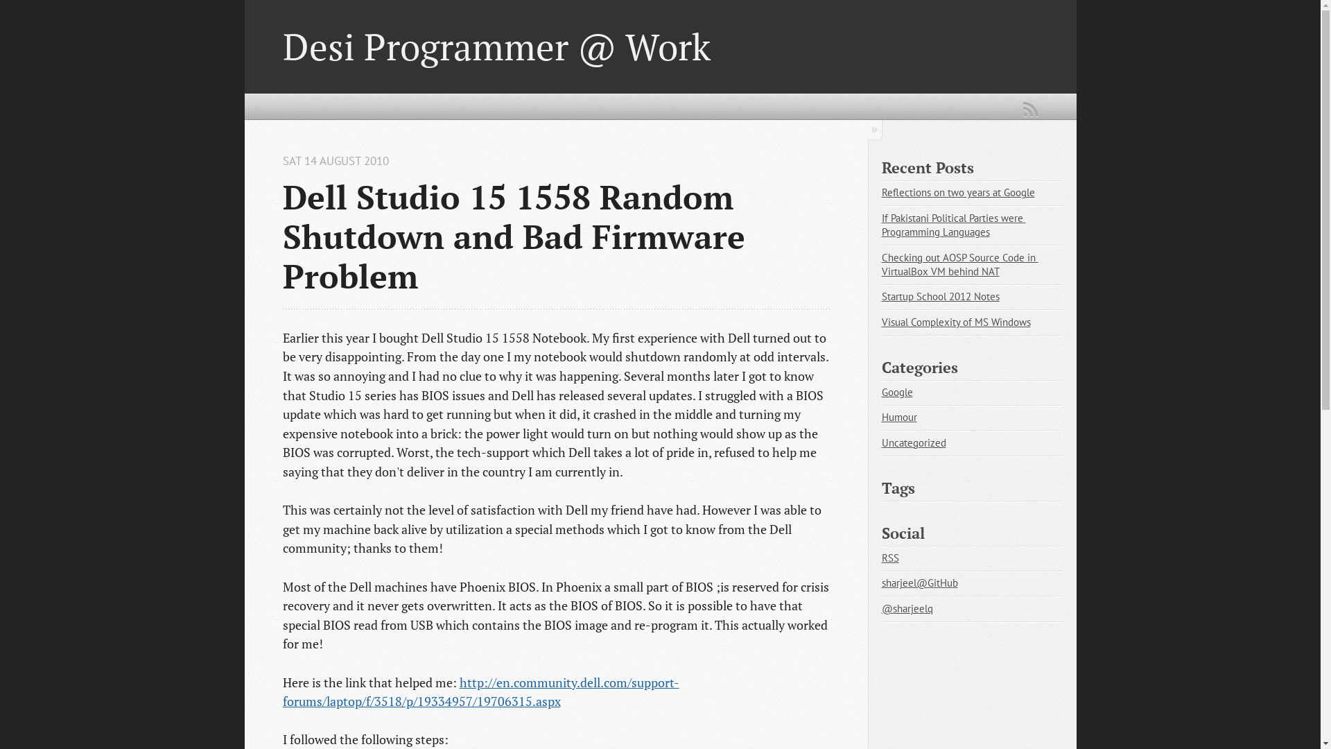 This screenshot has width=1331, height=749. What do you see at coordinates (941, 297) in the screenshot?
I see `Startup School 2012 Notes` at bounding box center [941, 297].